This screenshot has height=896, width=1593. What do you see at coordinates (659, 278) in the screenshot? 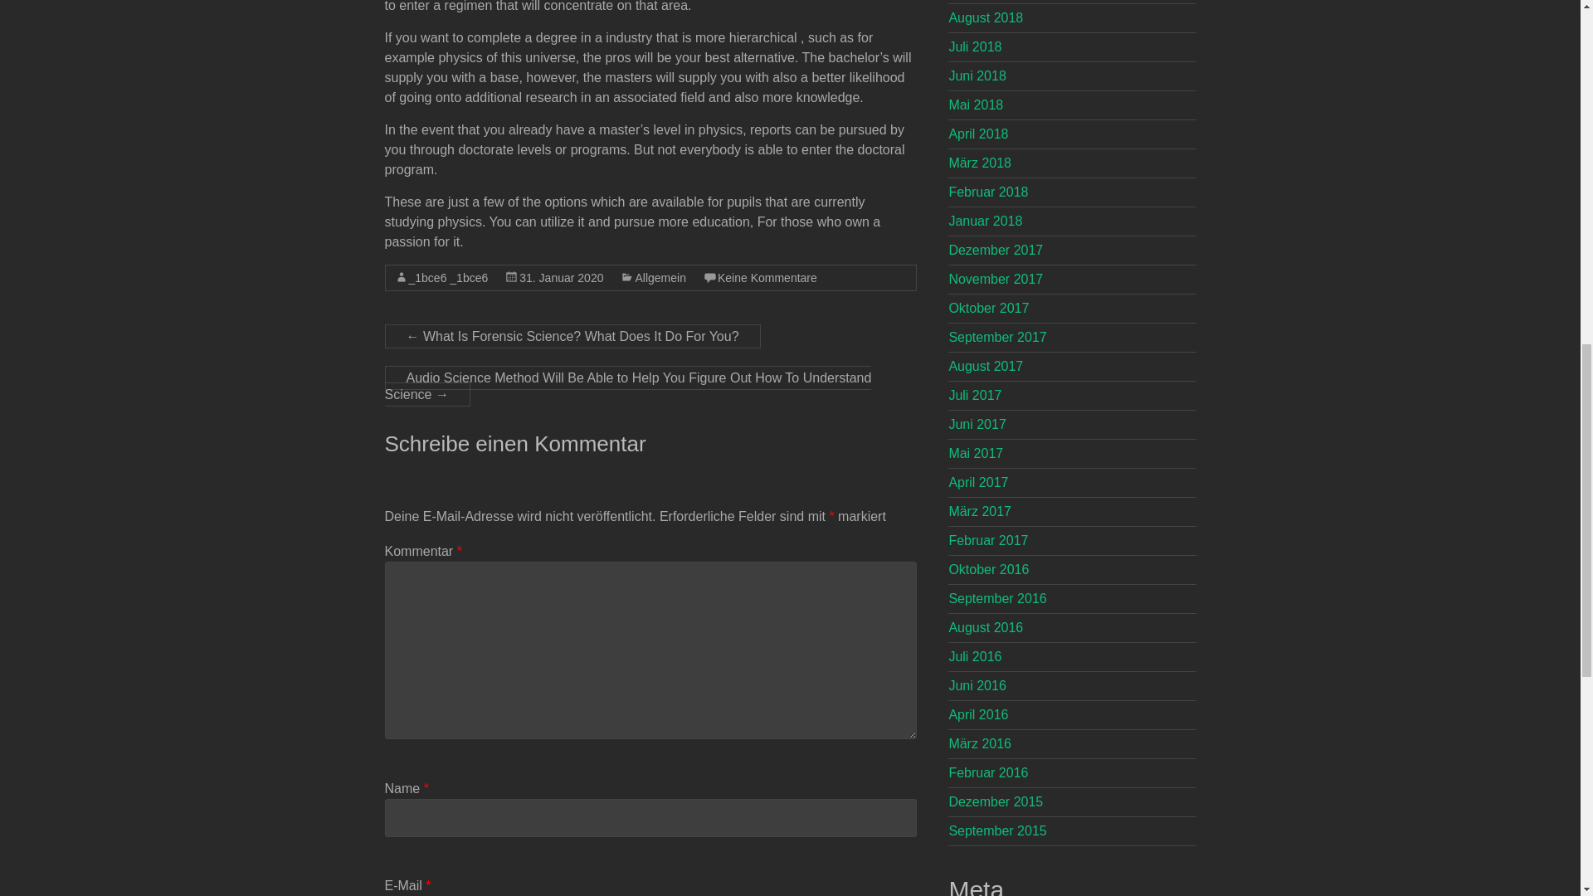
I see `Allgemein` at bounding box center [659, 278].